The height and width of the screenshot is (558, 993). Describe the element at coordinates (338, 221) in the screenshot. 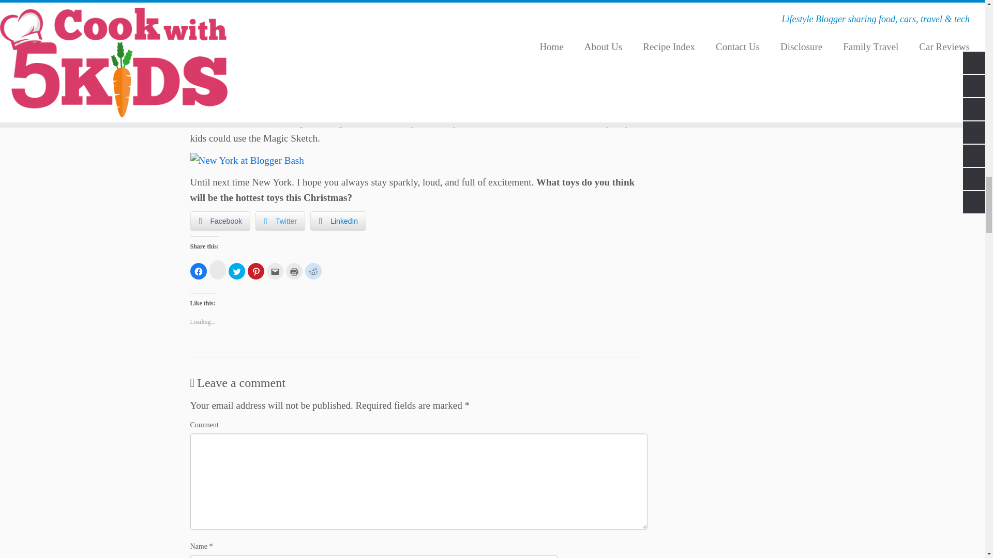

I see `LinkedIn` at that location.